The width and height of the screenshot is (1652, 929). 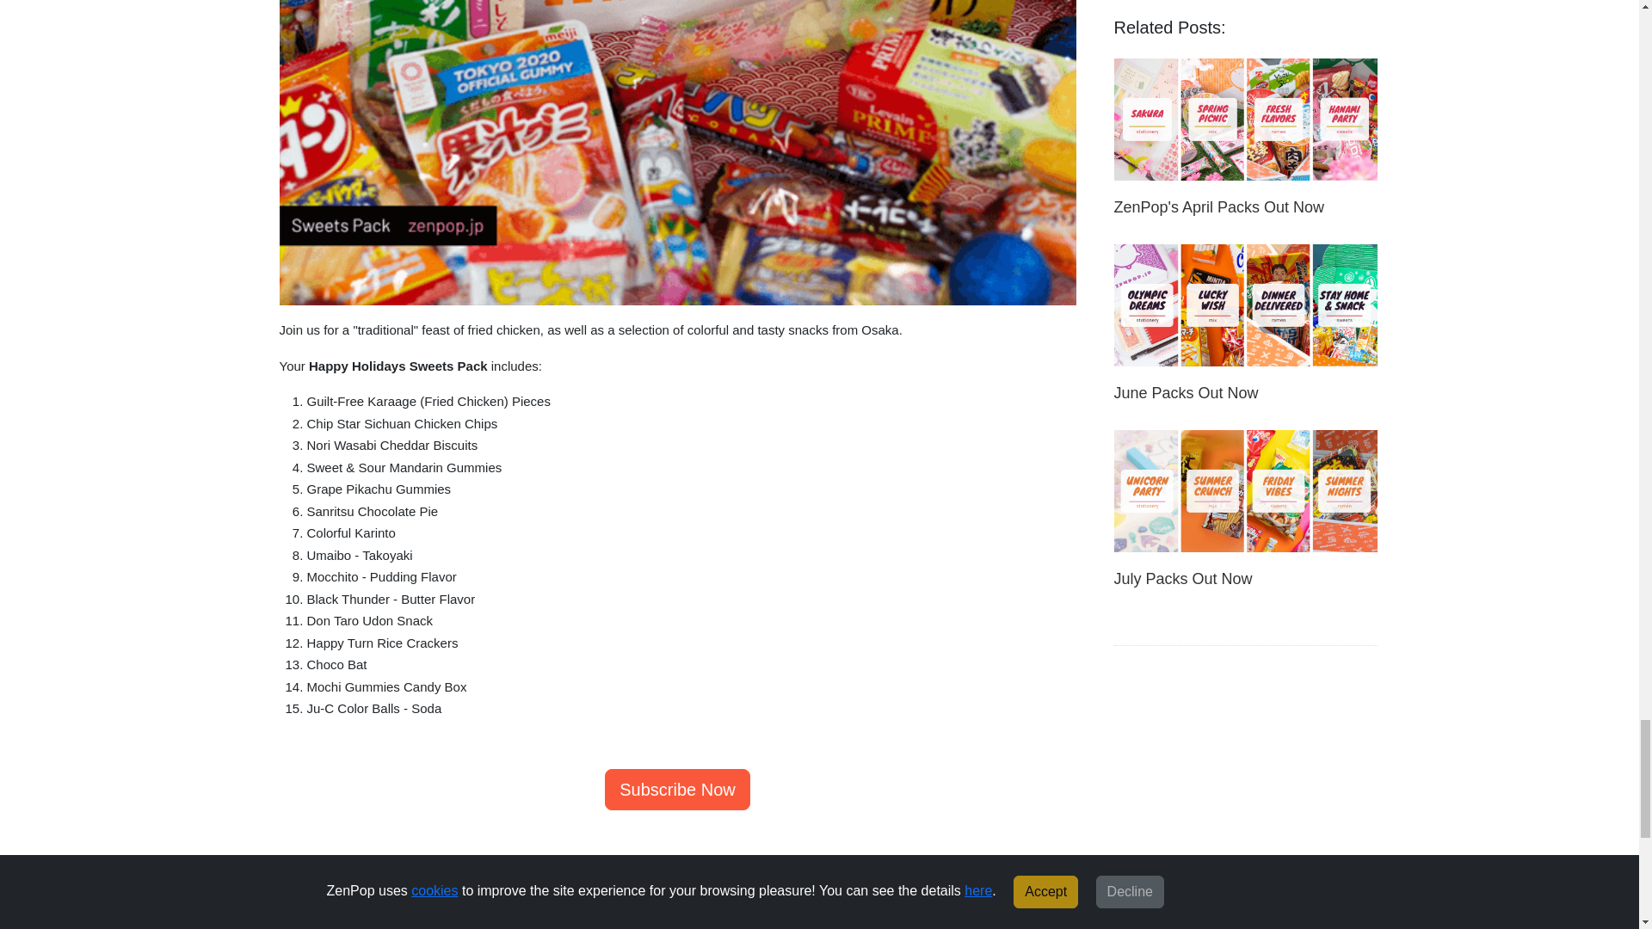 What do you see at coordinates (676, 790) in the screenshot?
I see `ZenPop's Japanese Sweets Subscription Box` at bounding box center [676, 790].